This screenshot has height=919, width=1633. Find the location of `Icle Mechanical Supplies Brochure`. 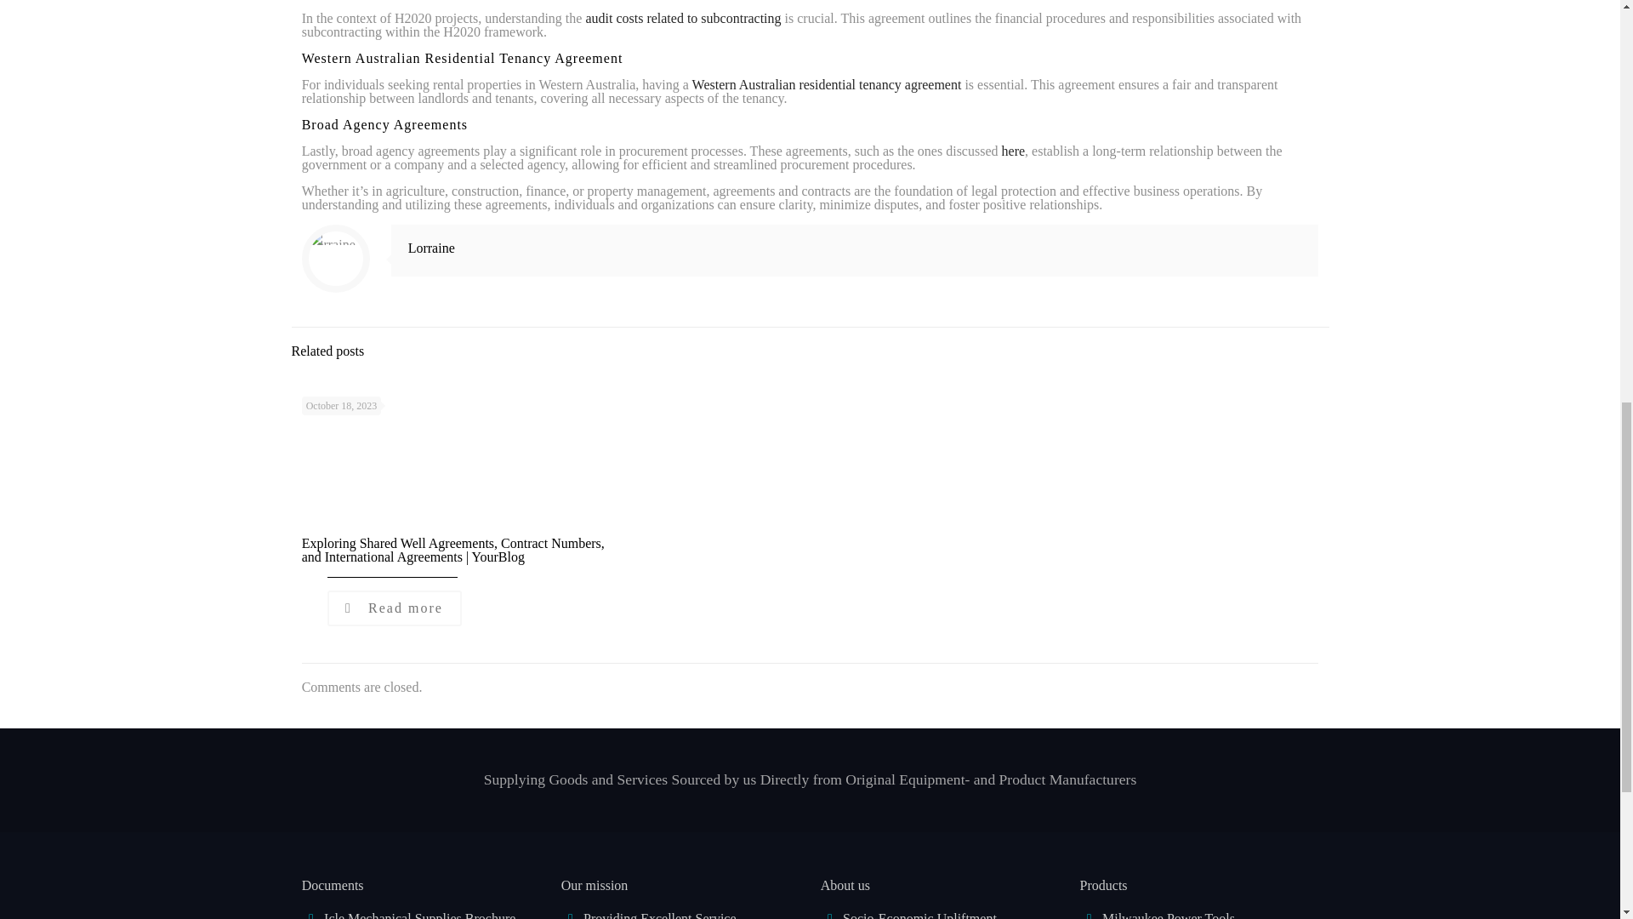

Icle Mechanical Supplies Brochure is located at coordinates (419, 916).